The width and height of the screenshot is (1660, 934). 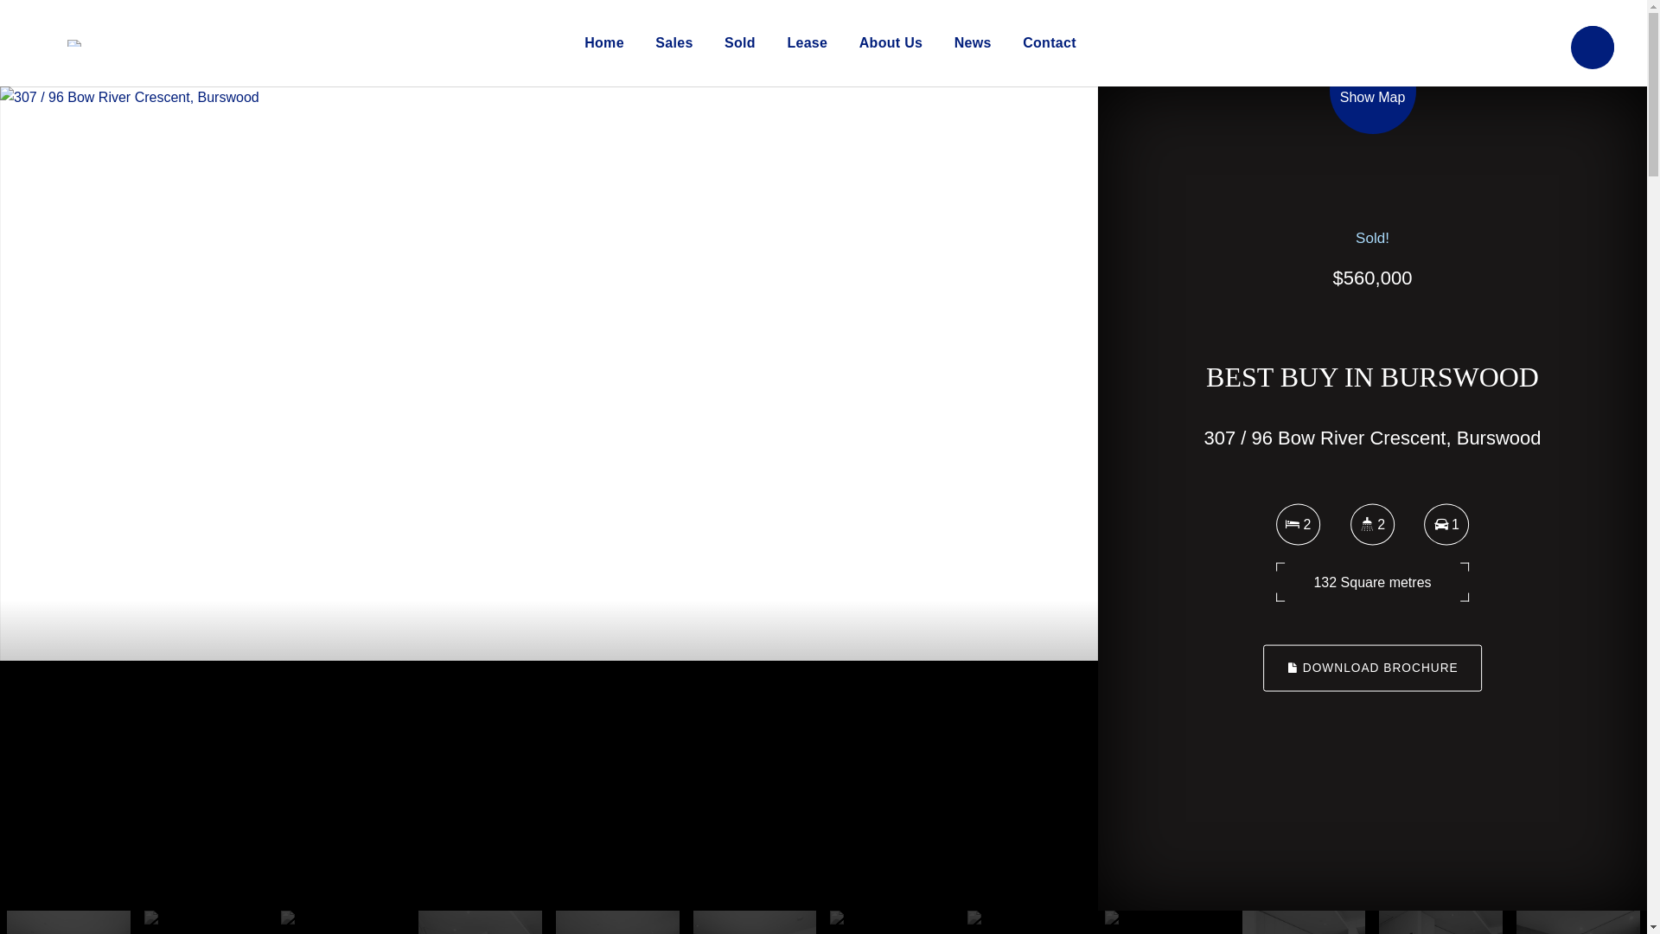 I want to click on Sold, so click(x=740, y=43).